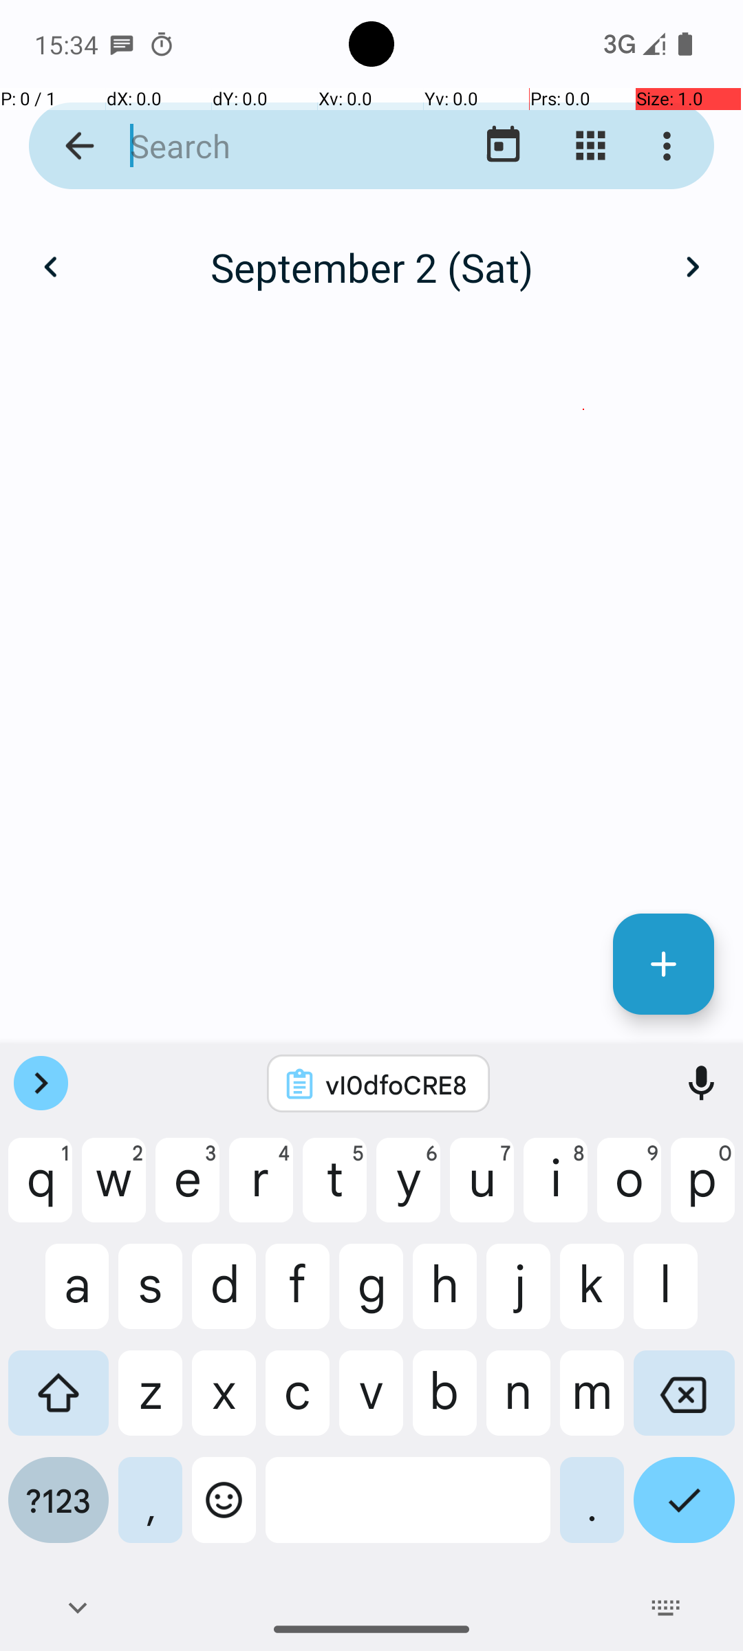 The image size is (743, 1651). Describe the element at coordinates (371, 267) in the screenshot. I see `September 2 (Sat)` at that location.